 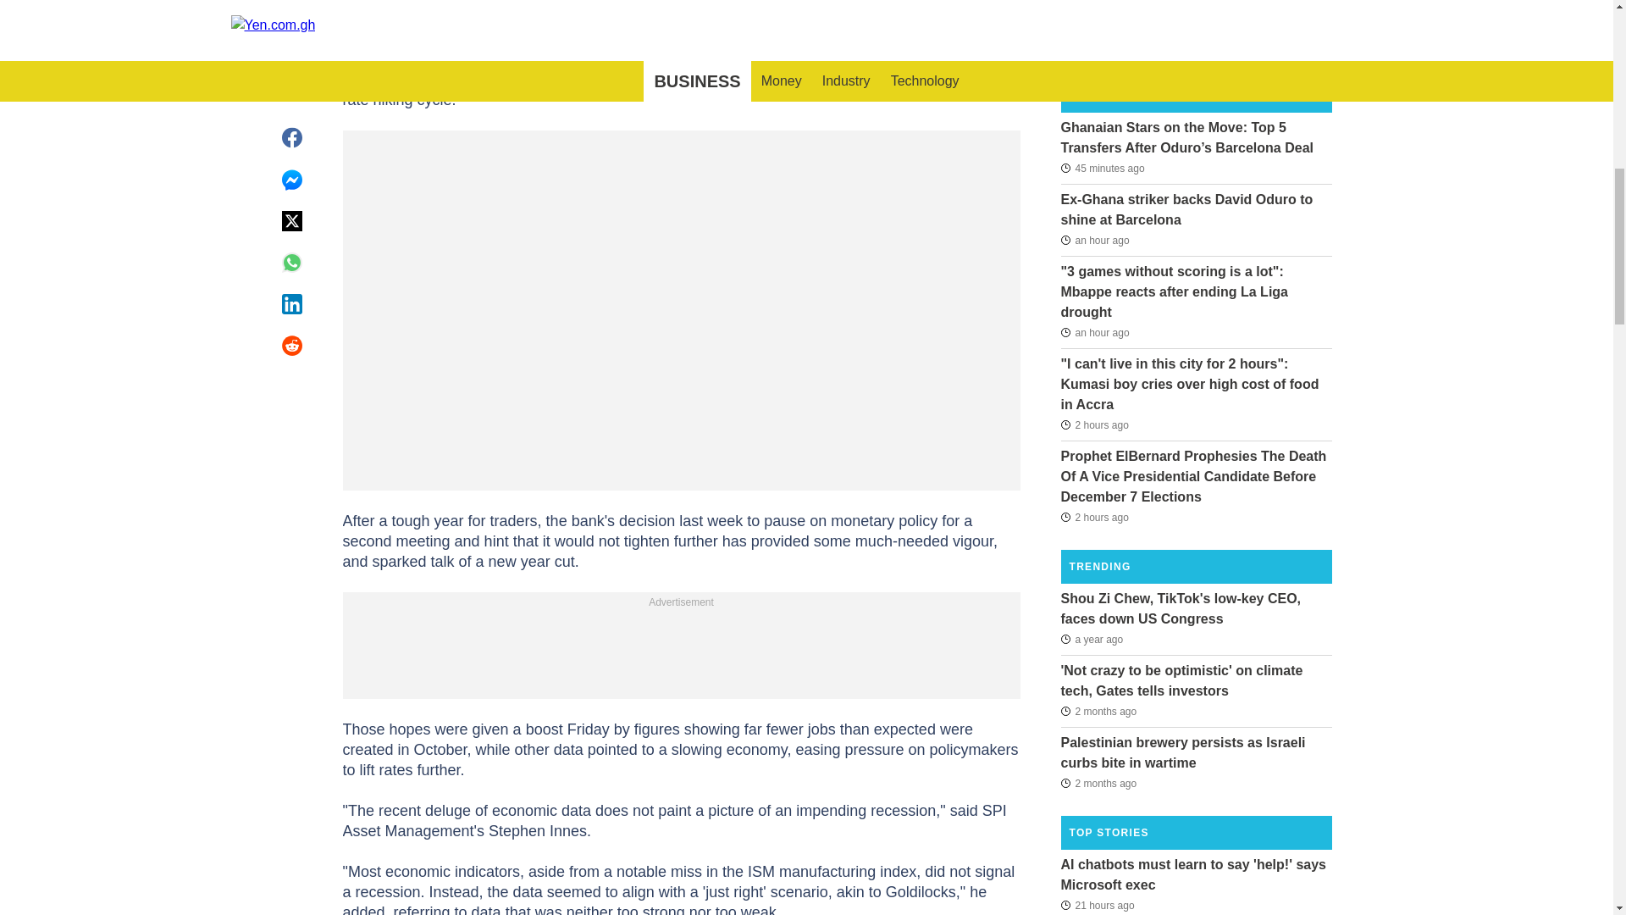 What do you see at coordinates (1098, 712) in the screenshot?
I see `2024-06-27T20:56:05Z` at bounding box center [1098, 712].